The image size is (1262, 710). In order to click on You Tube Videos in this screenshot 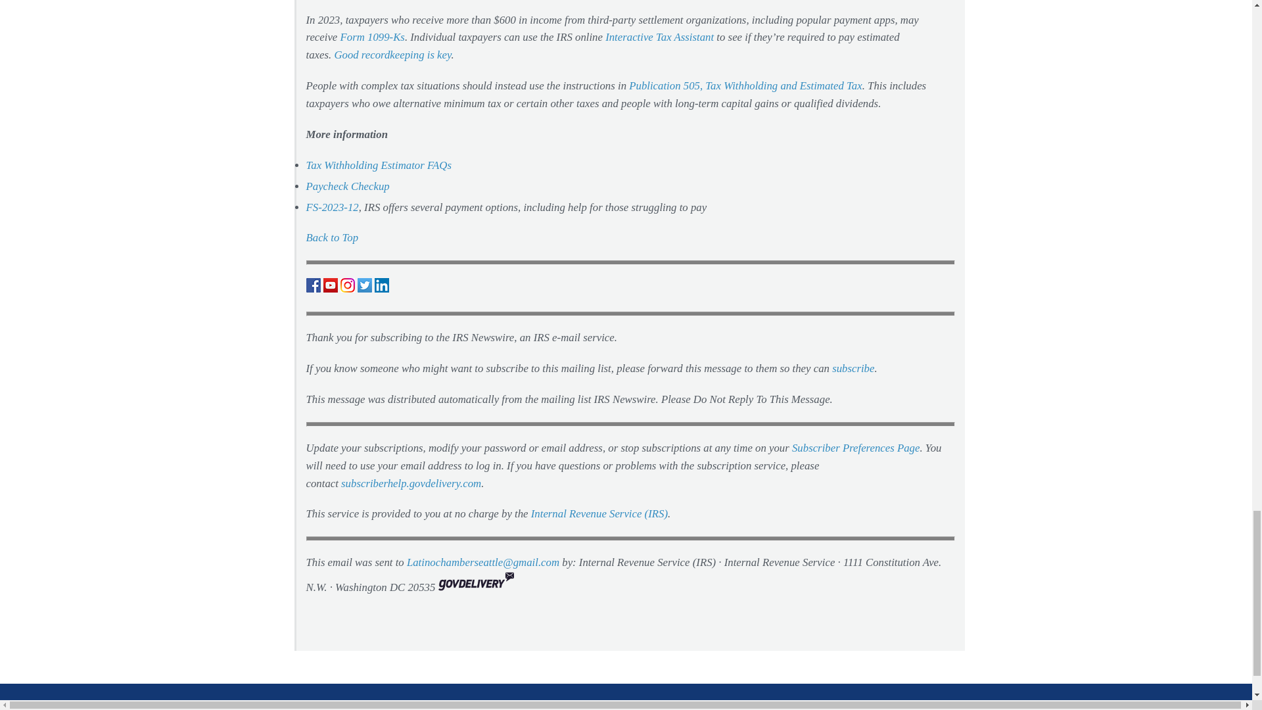, I will do `click(330, 289)`.